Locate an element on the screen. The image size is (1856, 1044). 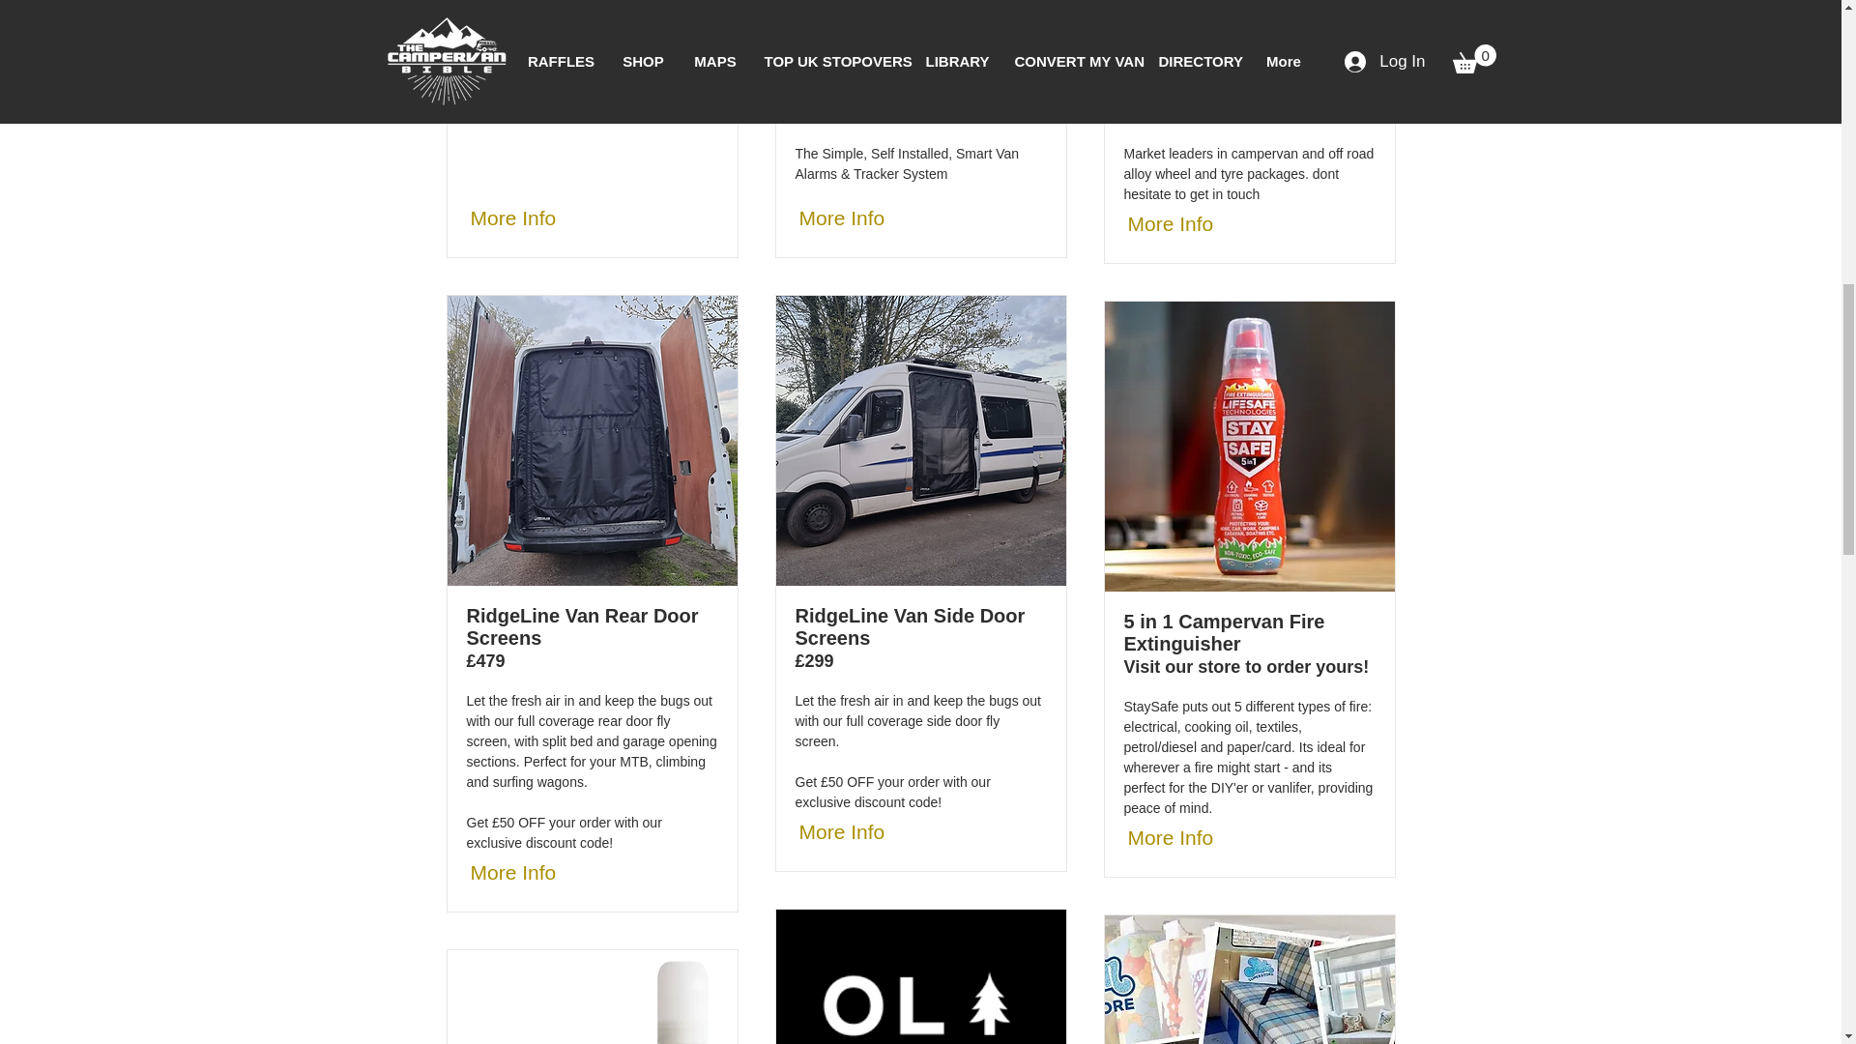
1.PNG is located at coordinates (920, 440).